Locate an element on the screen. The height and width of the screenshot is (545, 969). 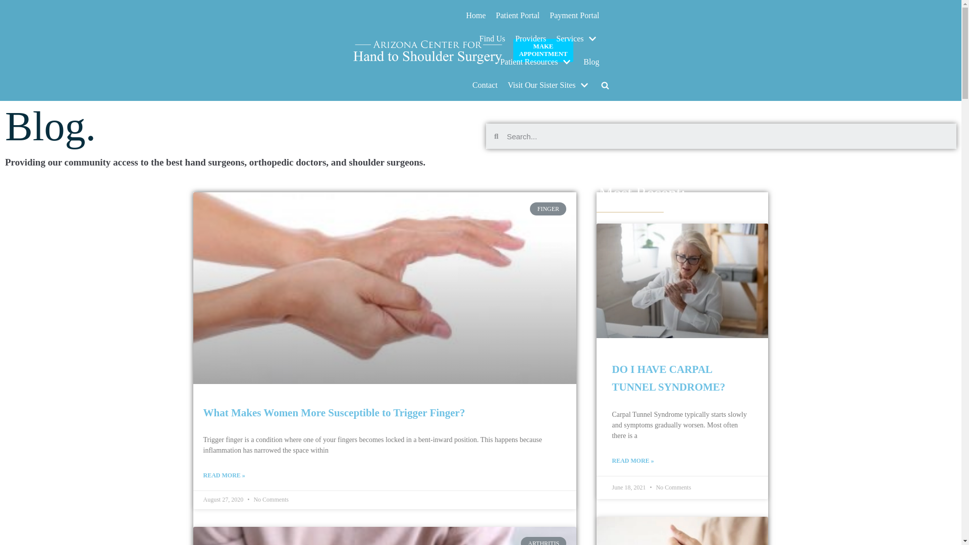
Search is located at coordinates (587, 110).